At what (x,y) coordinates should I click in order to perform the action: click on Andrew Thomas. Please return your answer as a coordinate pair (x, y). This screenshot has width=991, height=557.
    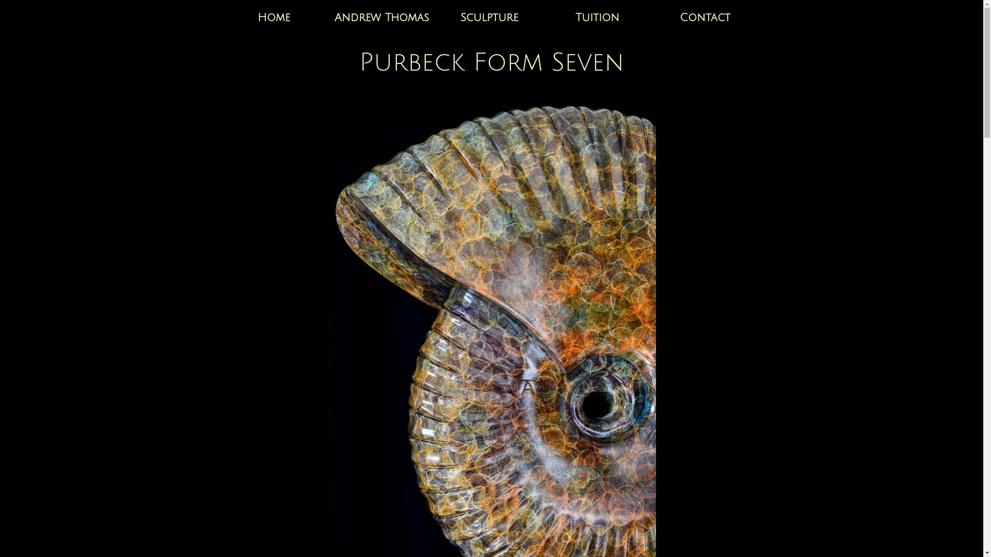
    Looking at the image, I should click on (381, 18).